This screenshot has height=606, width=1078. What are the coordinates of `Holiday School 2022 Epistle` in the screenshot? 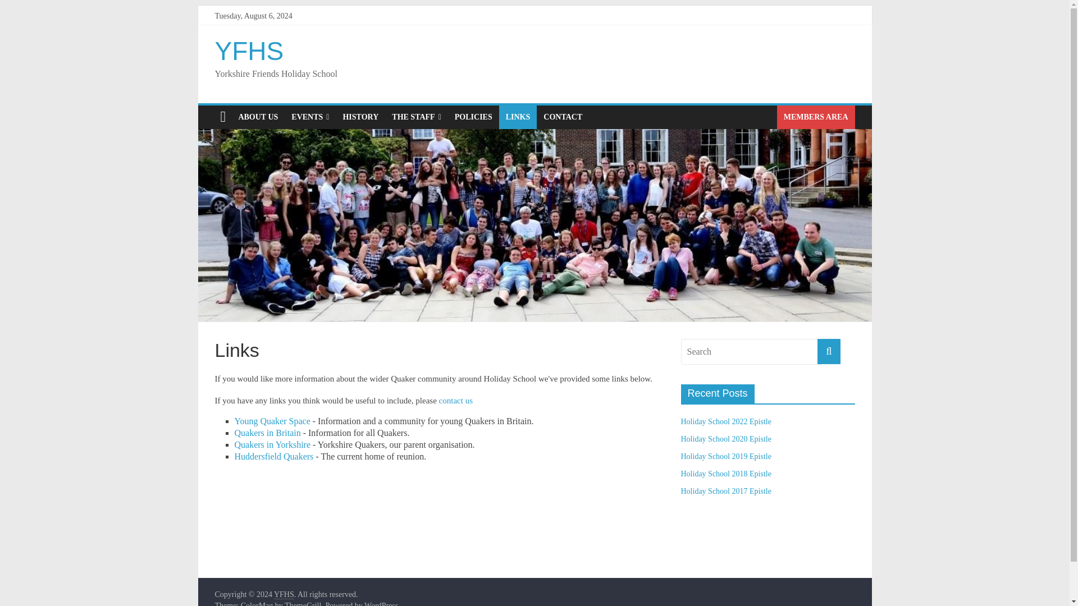 It's located at (725, 422).